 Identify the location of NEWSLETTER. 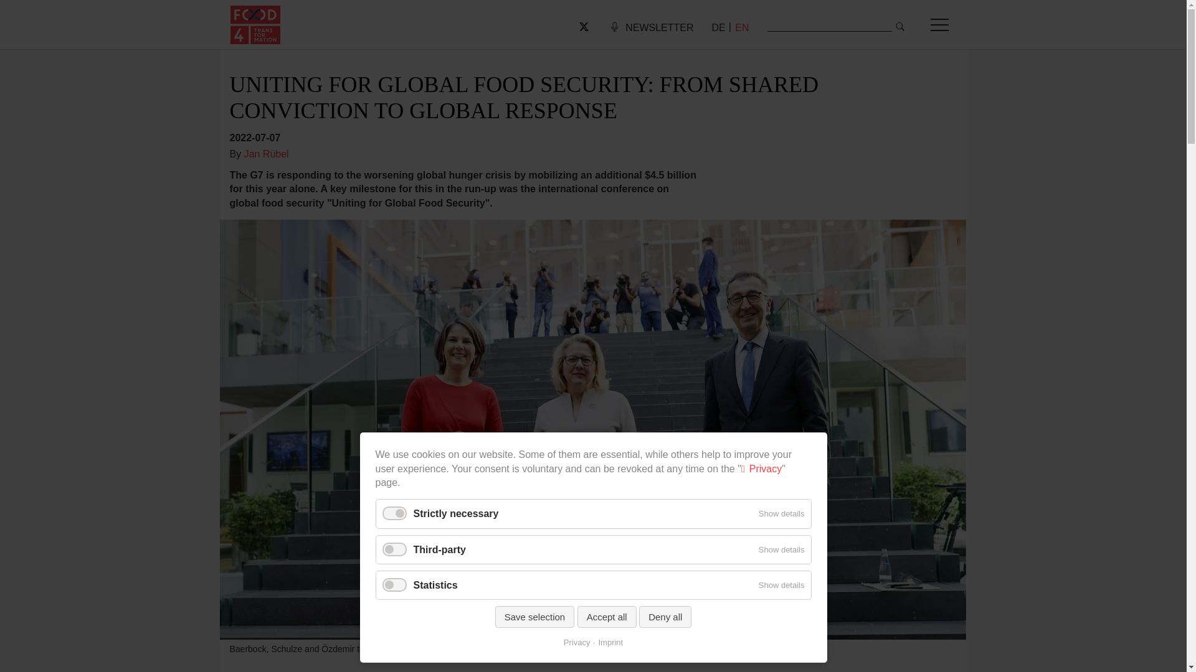
(659, 27).